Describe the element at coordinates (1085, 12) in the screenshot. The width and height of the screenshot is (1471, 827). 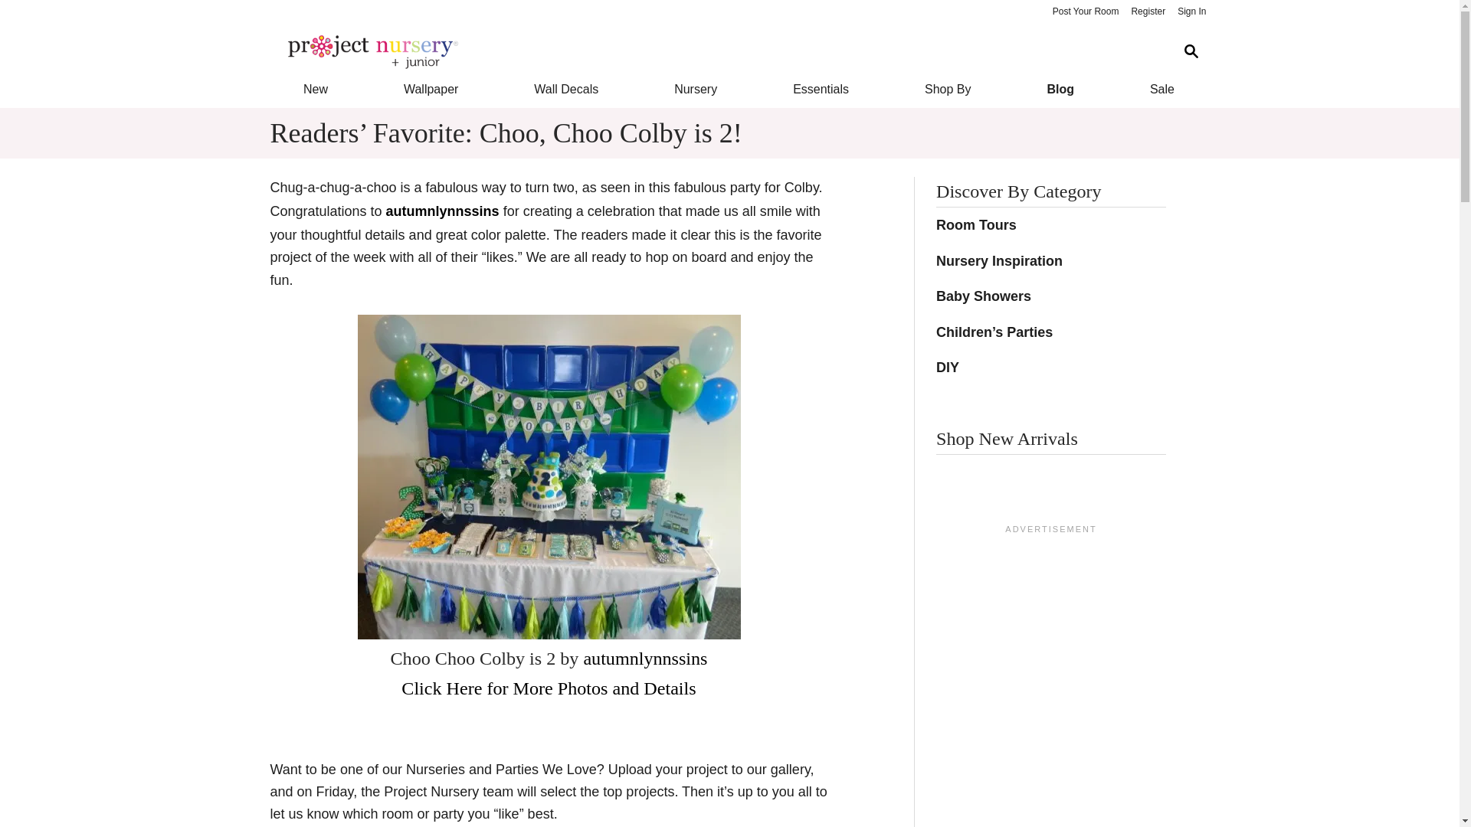
I see `Post Your Room` at that location.